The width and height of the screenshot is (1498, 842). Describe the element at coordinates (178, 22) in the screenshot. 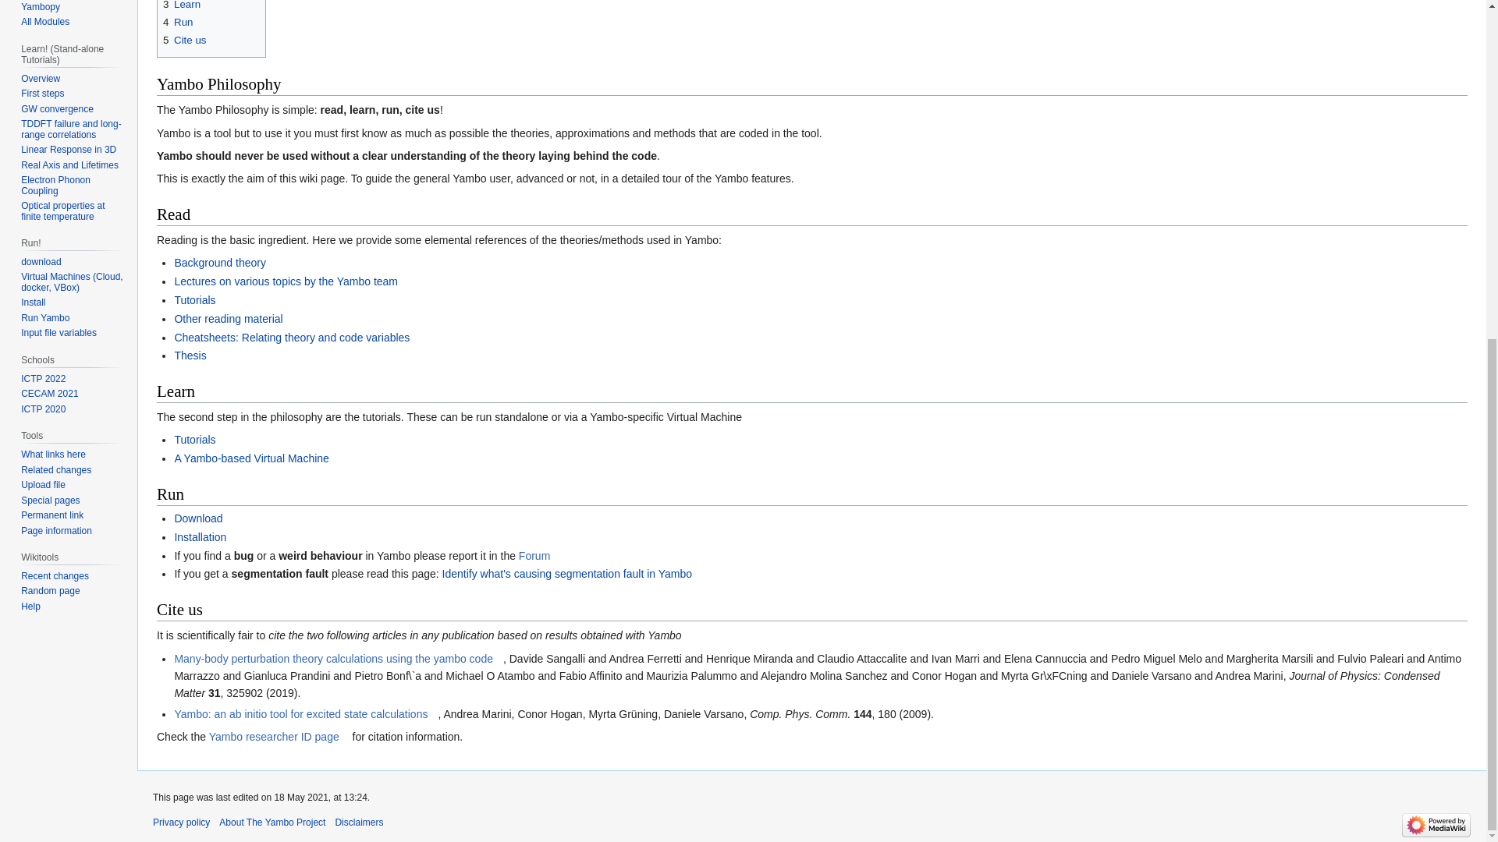

I see `4 Run` at that location.